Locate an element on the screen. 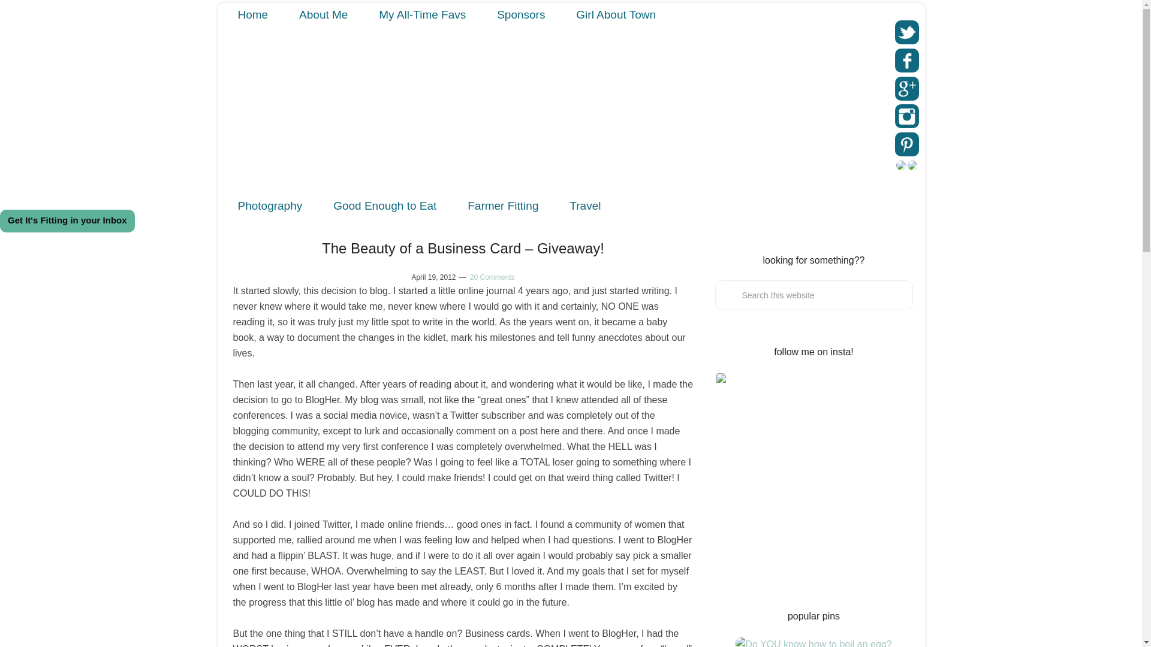  Photography is located at coordinates (270, 205).